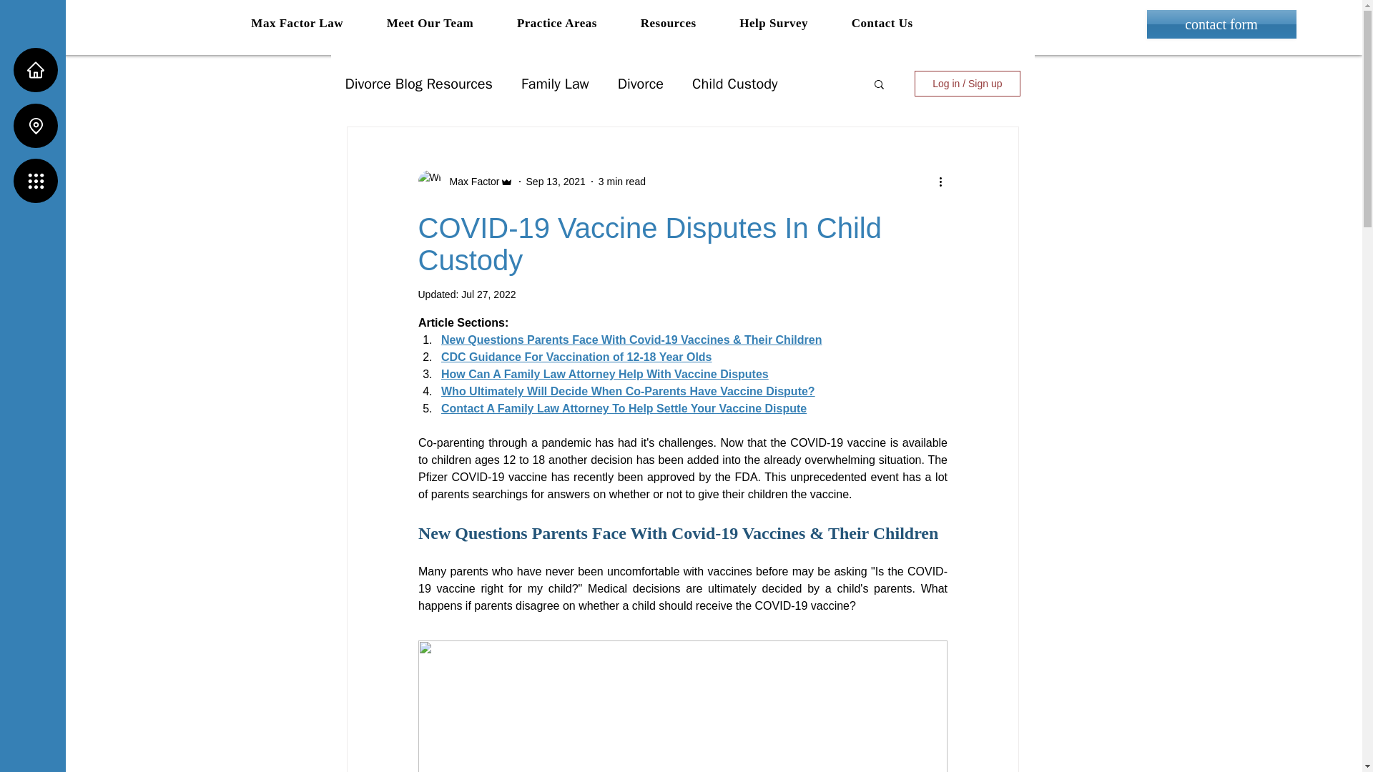 This screenshot has height=772, width=1373. I want to click on 3 min read, so click(622, 182).